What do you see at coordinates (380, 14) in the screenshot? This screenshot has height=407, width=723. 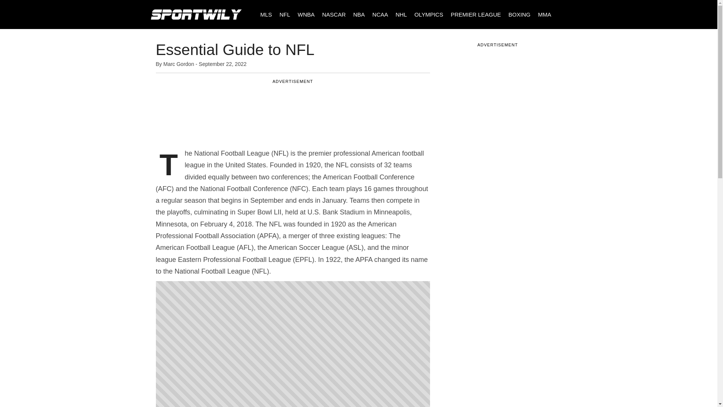 I see `NCAA` at bounding box center [380, 14].